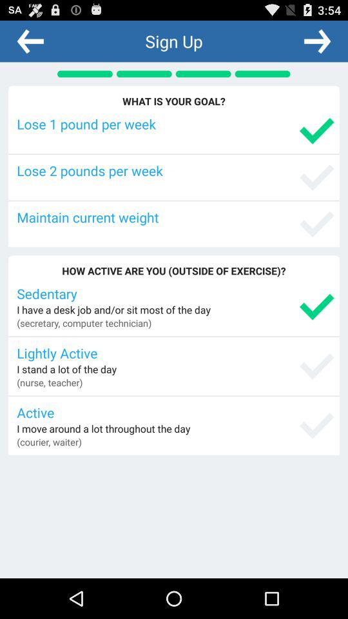 The image size is (348, 619). Describe the element at coordinates (30, 41) in the screenshot. I see `previous section` at that location.